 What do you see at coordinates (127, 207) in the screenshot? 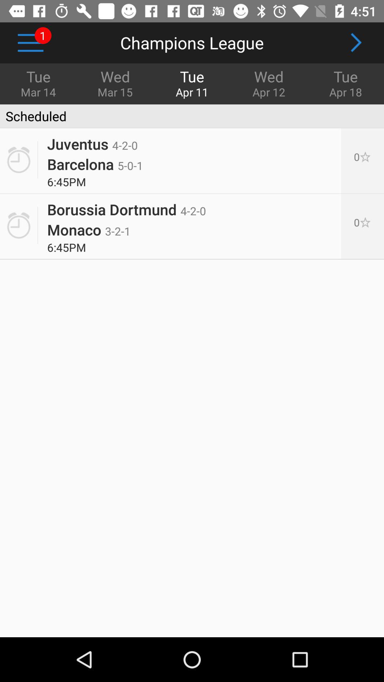
I see `click the icon next to 0[p] icon` at bounding box center [127, 207].